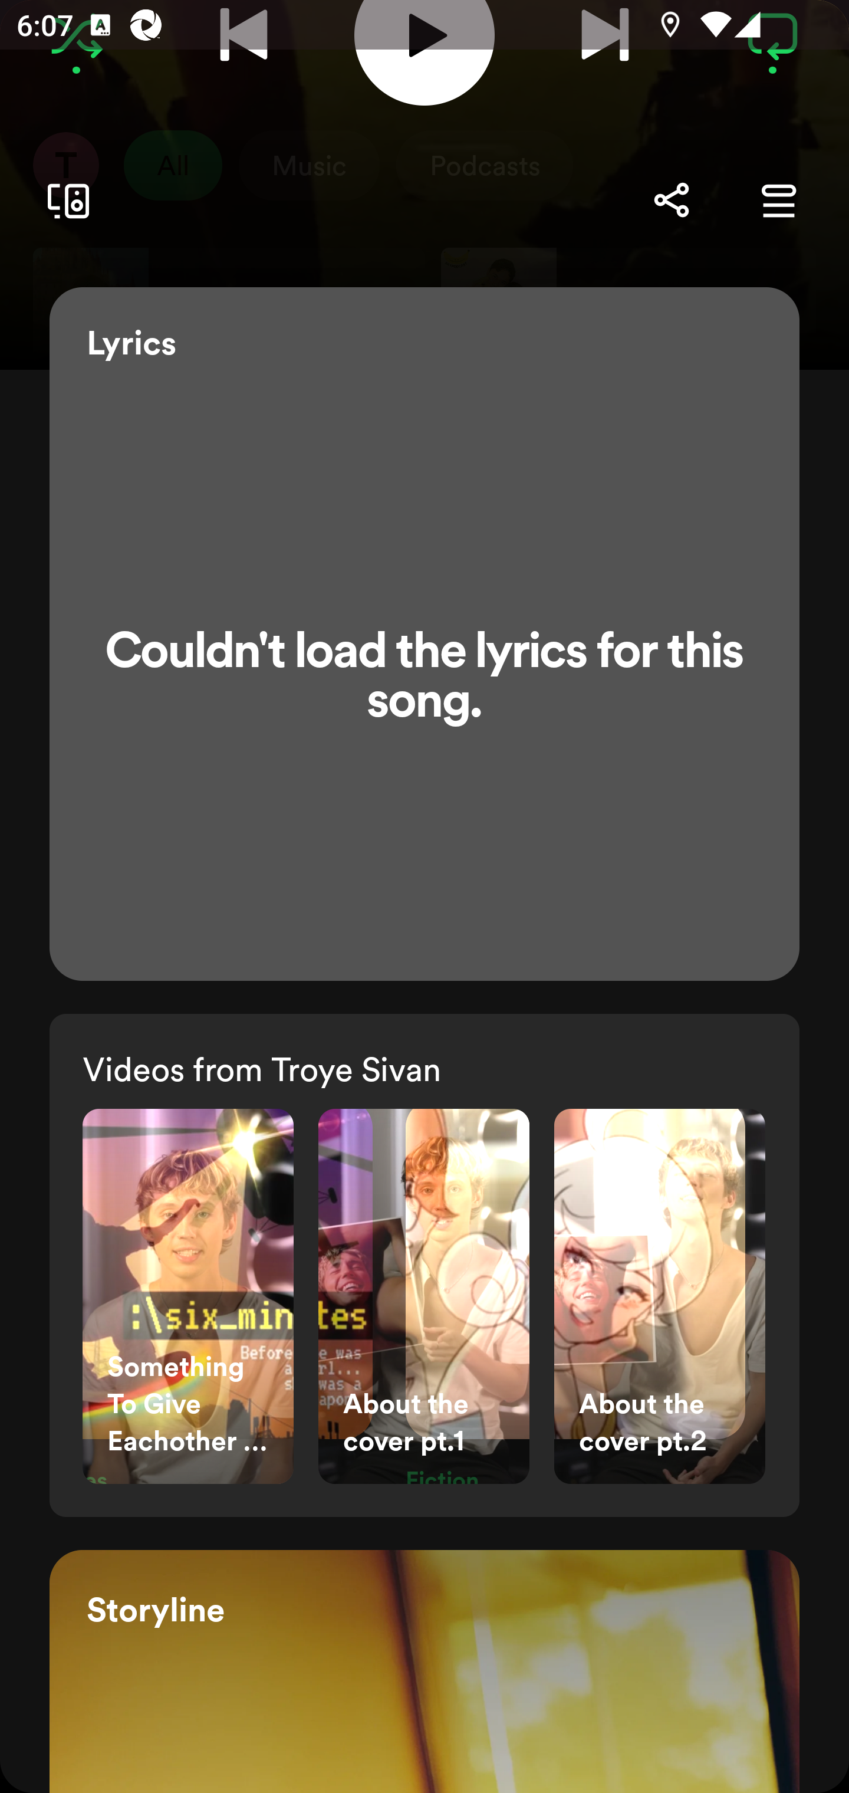 Image resolution: width=849 pixels, height=1793 pixels. I want to click on Play, so click(424, 53).